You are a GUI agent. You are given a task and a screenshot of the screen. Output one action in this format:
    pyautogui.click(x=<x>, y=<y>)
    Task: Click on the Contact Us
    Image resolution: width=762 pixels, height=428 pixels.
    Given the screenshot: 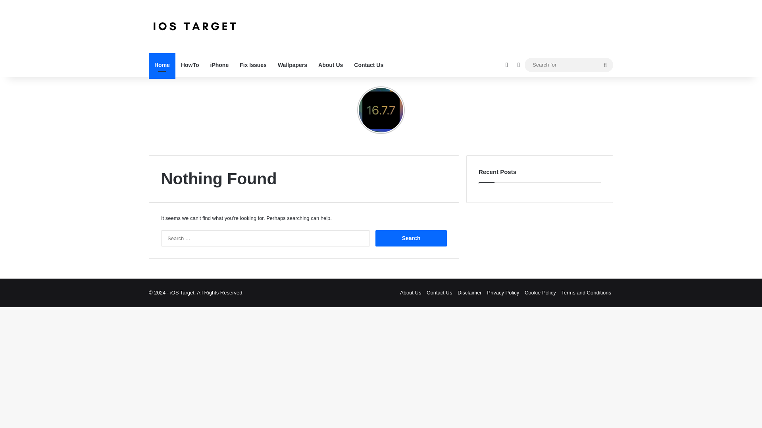 What is the action you would take?
    pyautogui.click(x=439, y=292)
    